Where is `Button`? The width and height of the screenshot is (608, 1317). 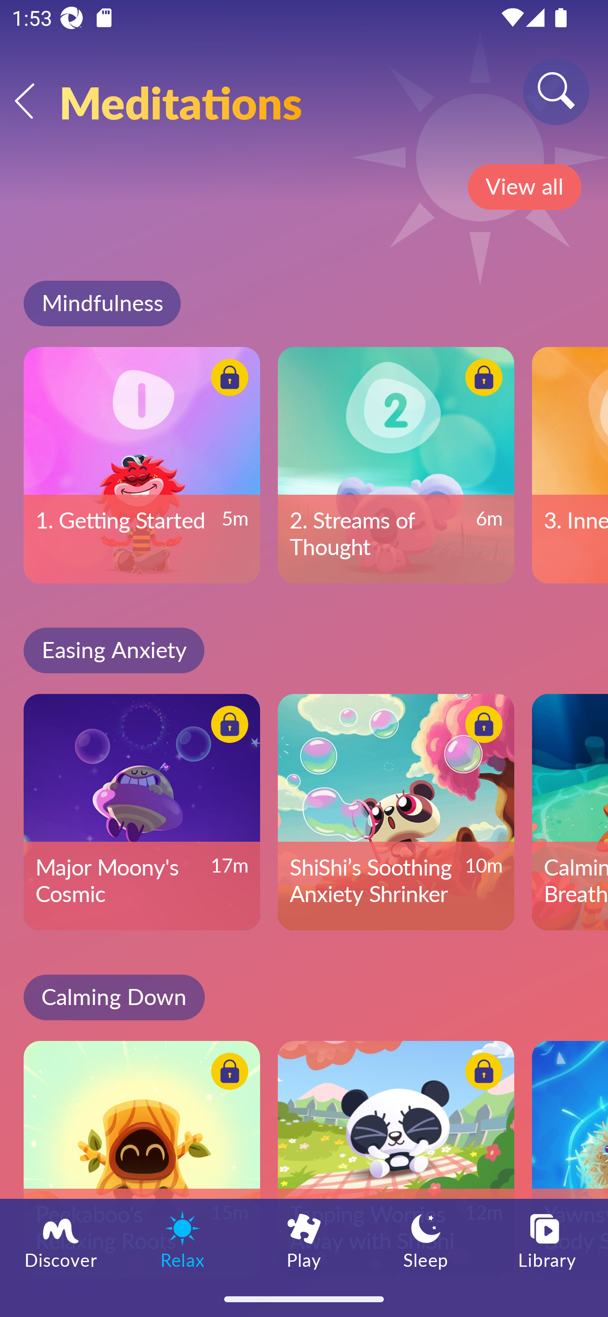
Button is located at coordinates (481, 727).